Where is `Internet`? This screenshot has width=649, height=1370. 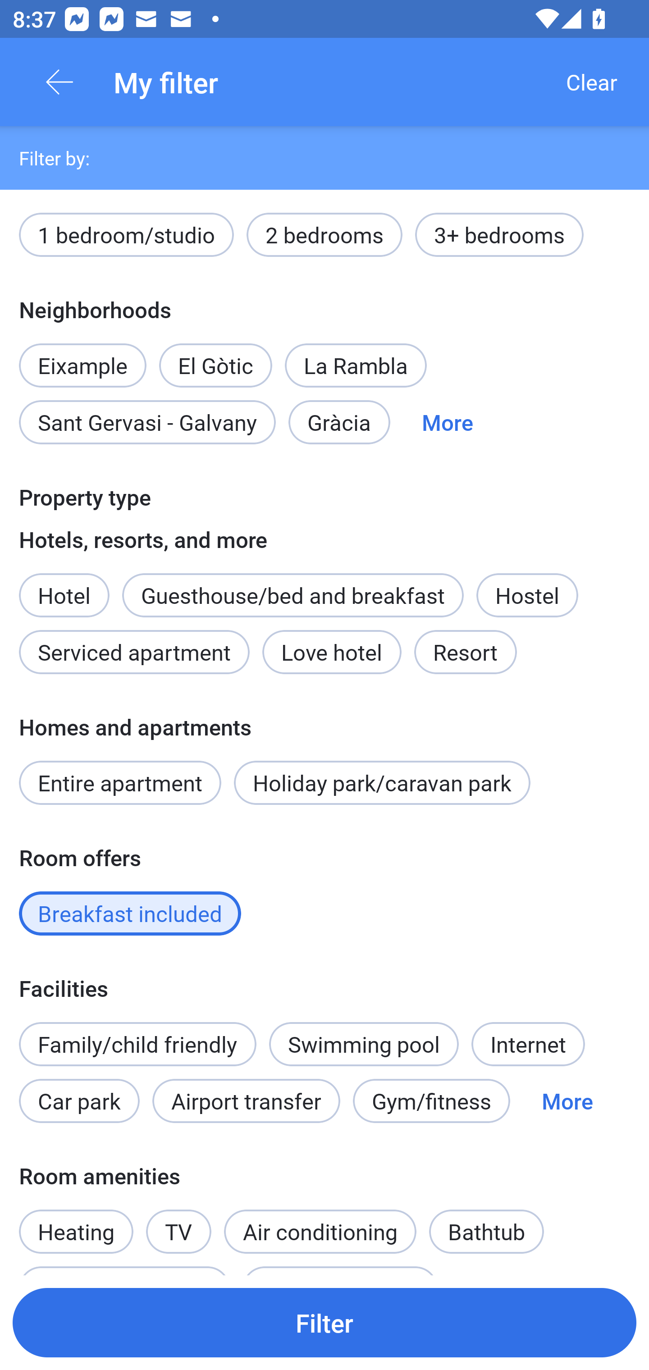
Internet is located at coordinates (528, 1045).